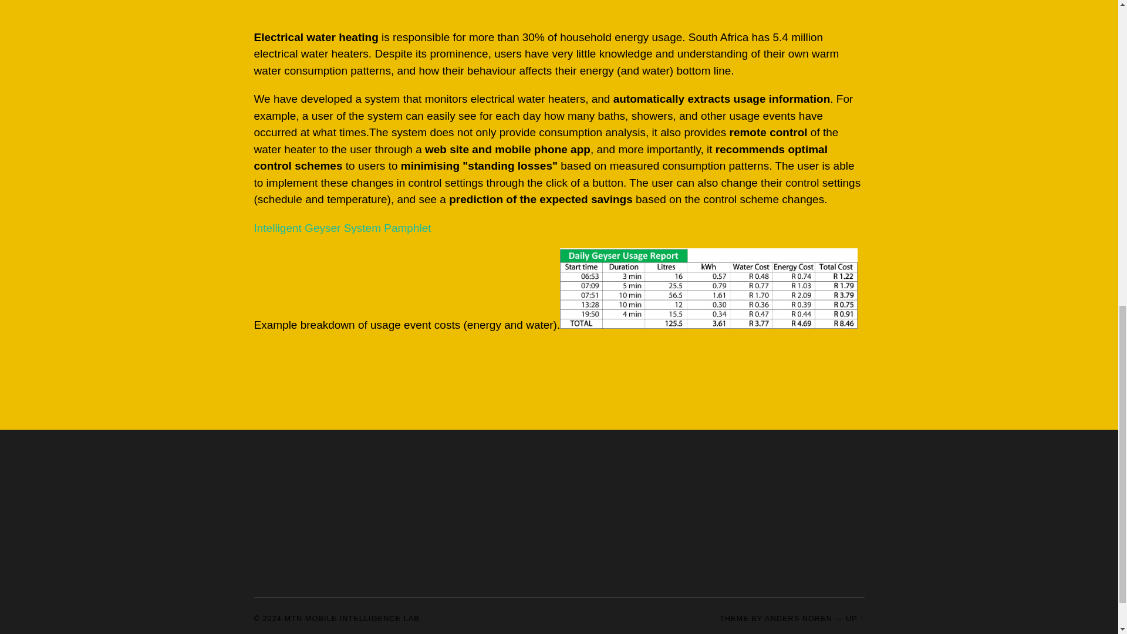  What do you see at coordinates (342, 228) in the screenshot?
I see `Intelligent Geyser System Pamphlet` at bounding box center [342, 228].